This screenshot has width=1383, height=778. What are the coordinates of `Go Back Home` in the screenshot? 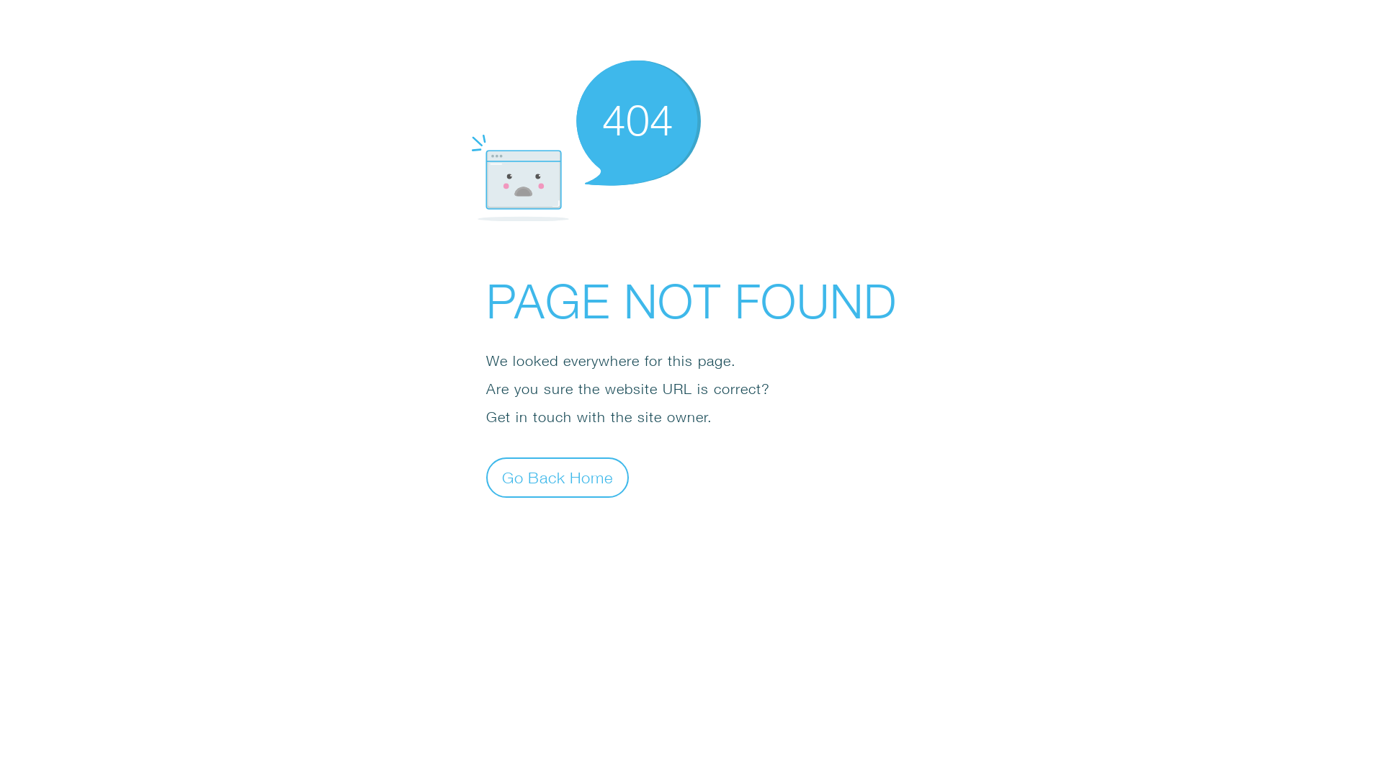 It's located at (558, 477).